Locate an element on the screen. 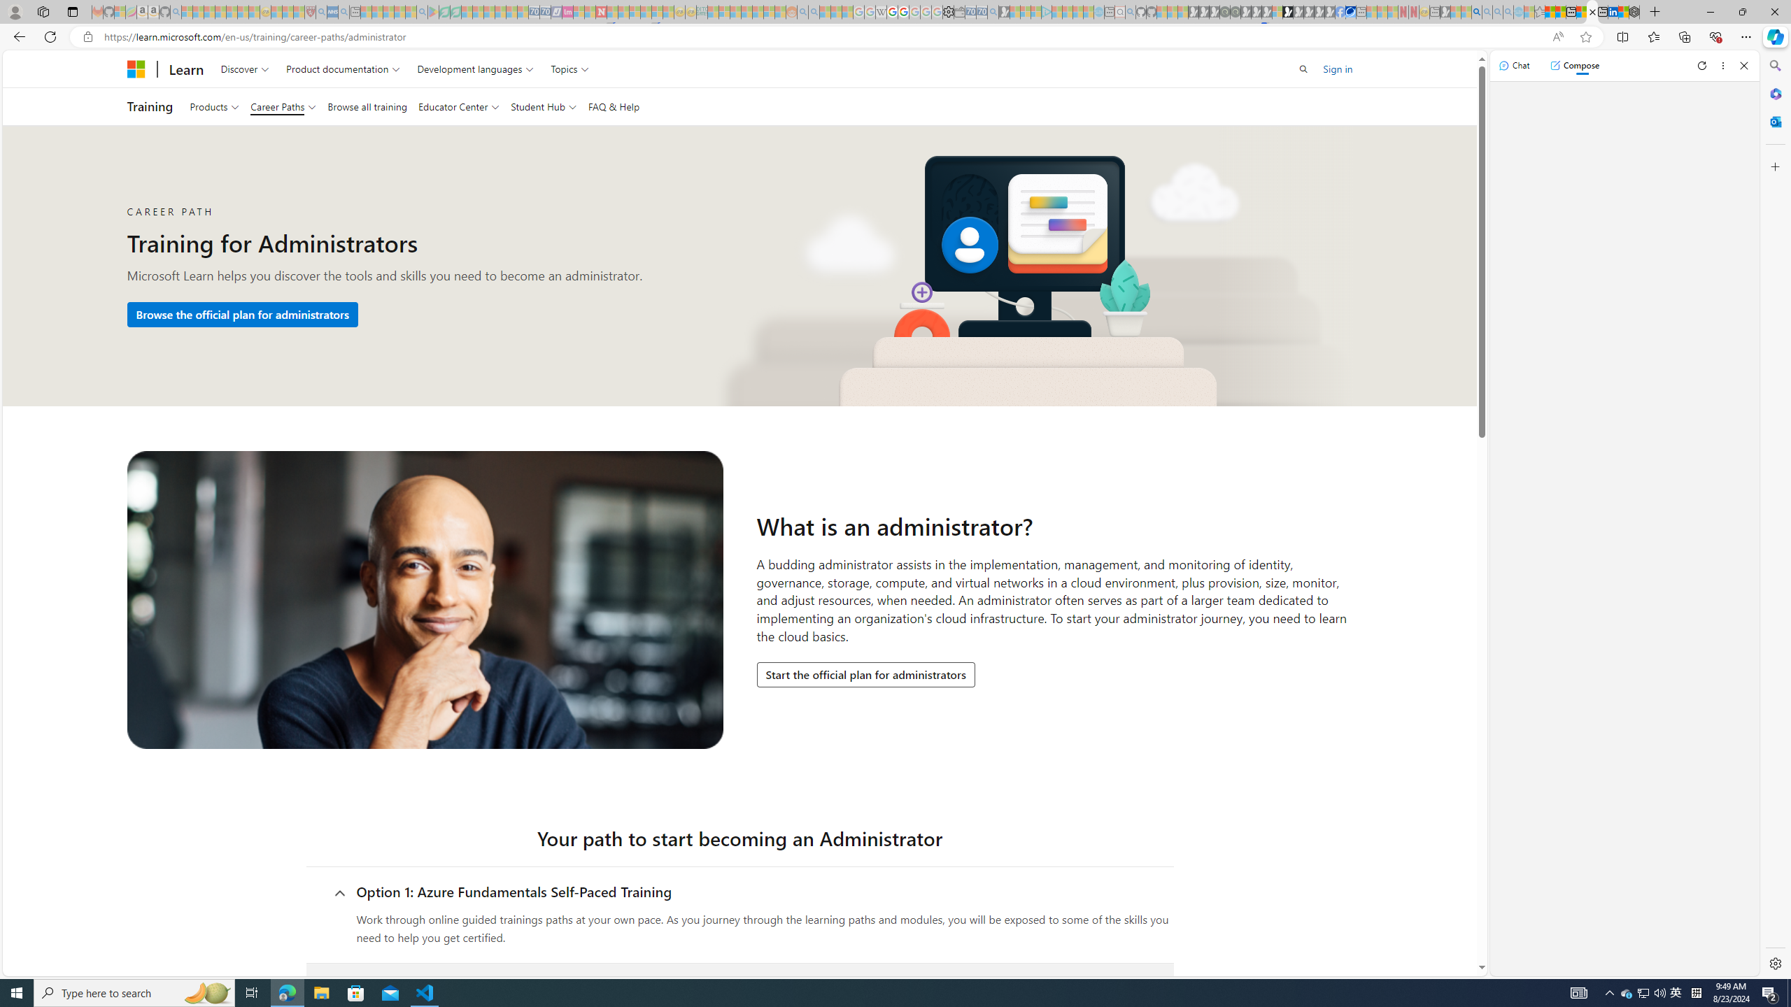 Image resolution: width=1791 pixels, height=1007 pixels. Training is located at coordinates (150, 106).